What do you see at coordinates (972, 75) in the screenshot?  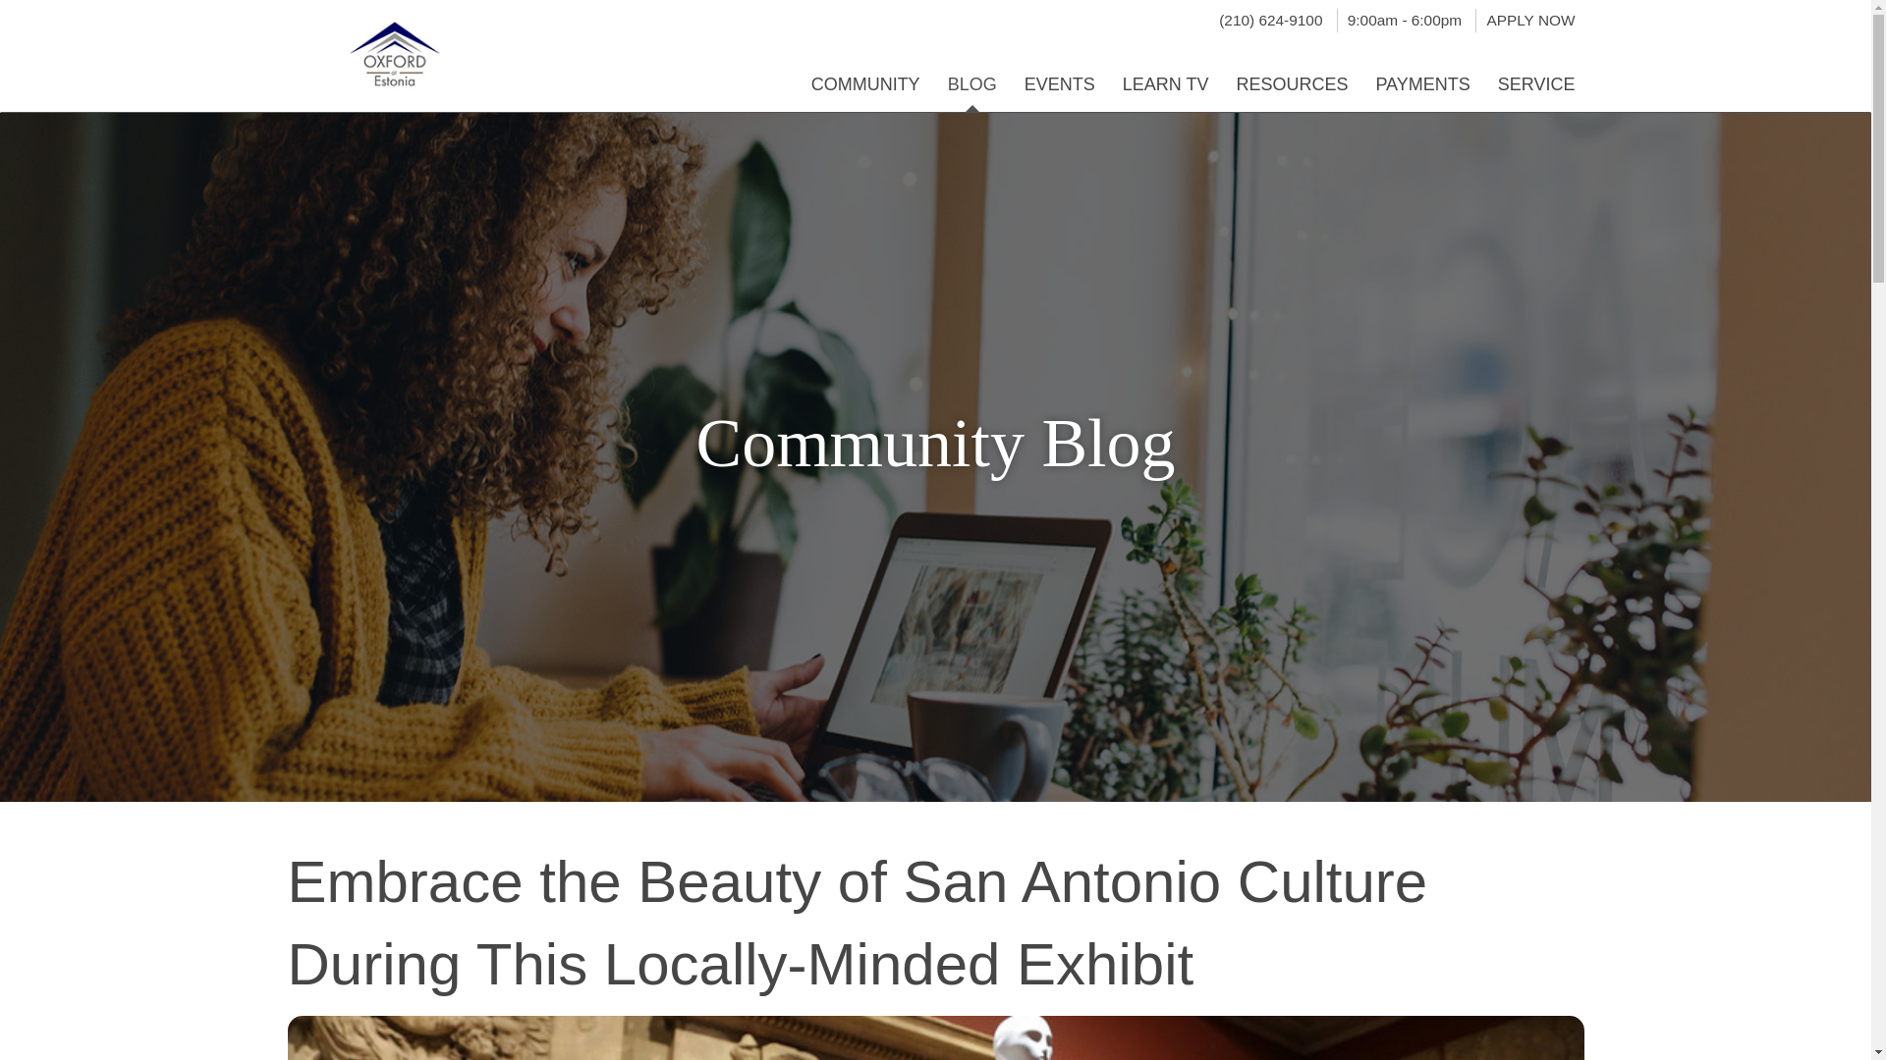 I see `BLOG` at bounding box center [972, 75].